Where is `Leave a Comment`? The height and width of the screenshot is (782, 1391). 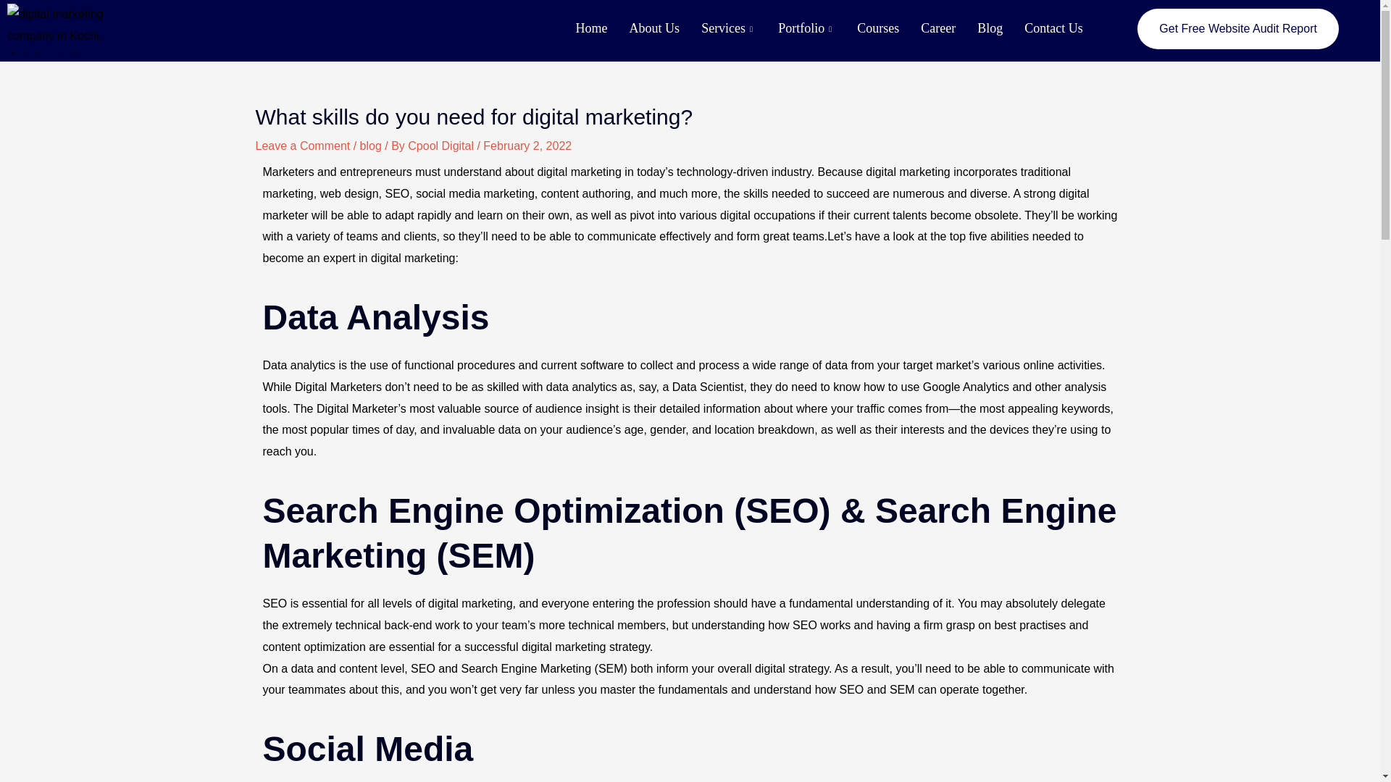
Leave a Comment is located at coordinates (302, 146).